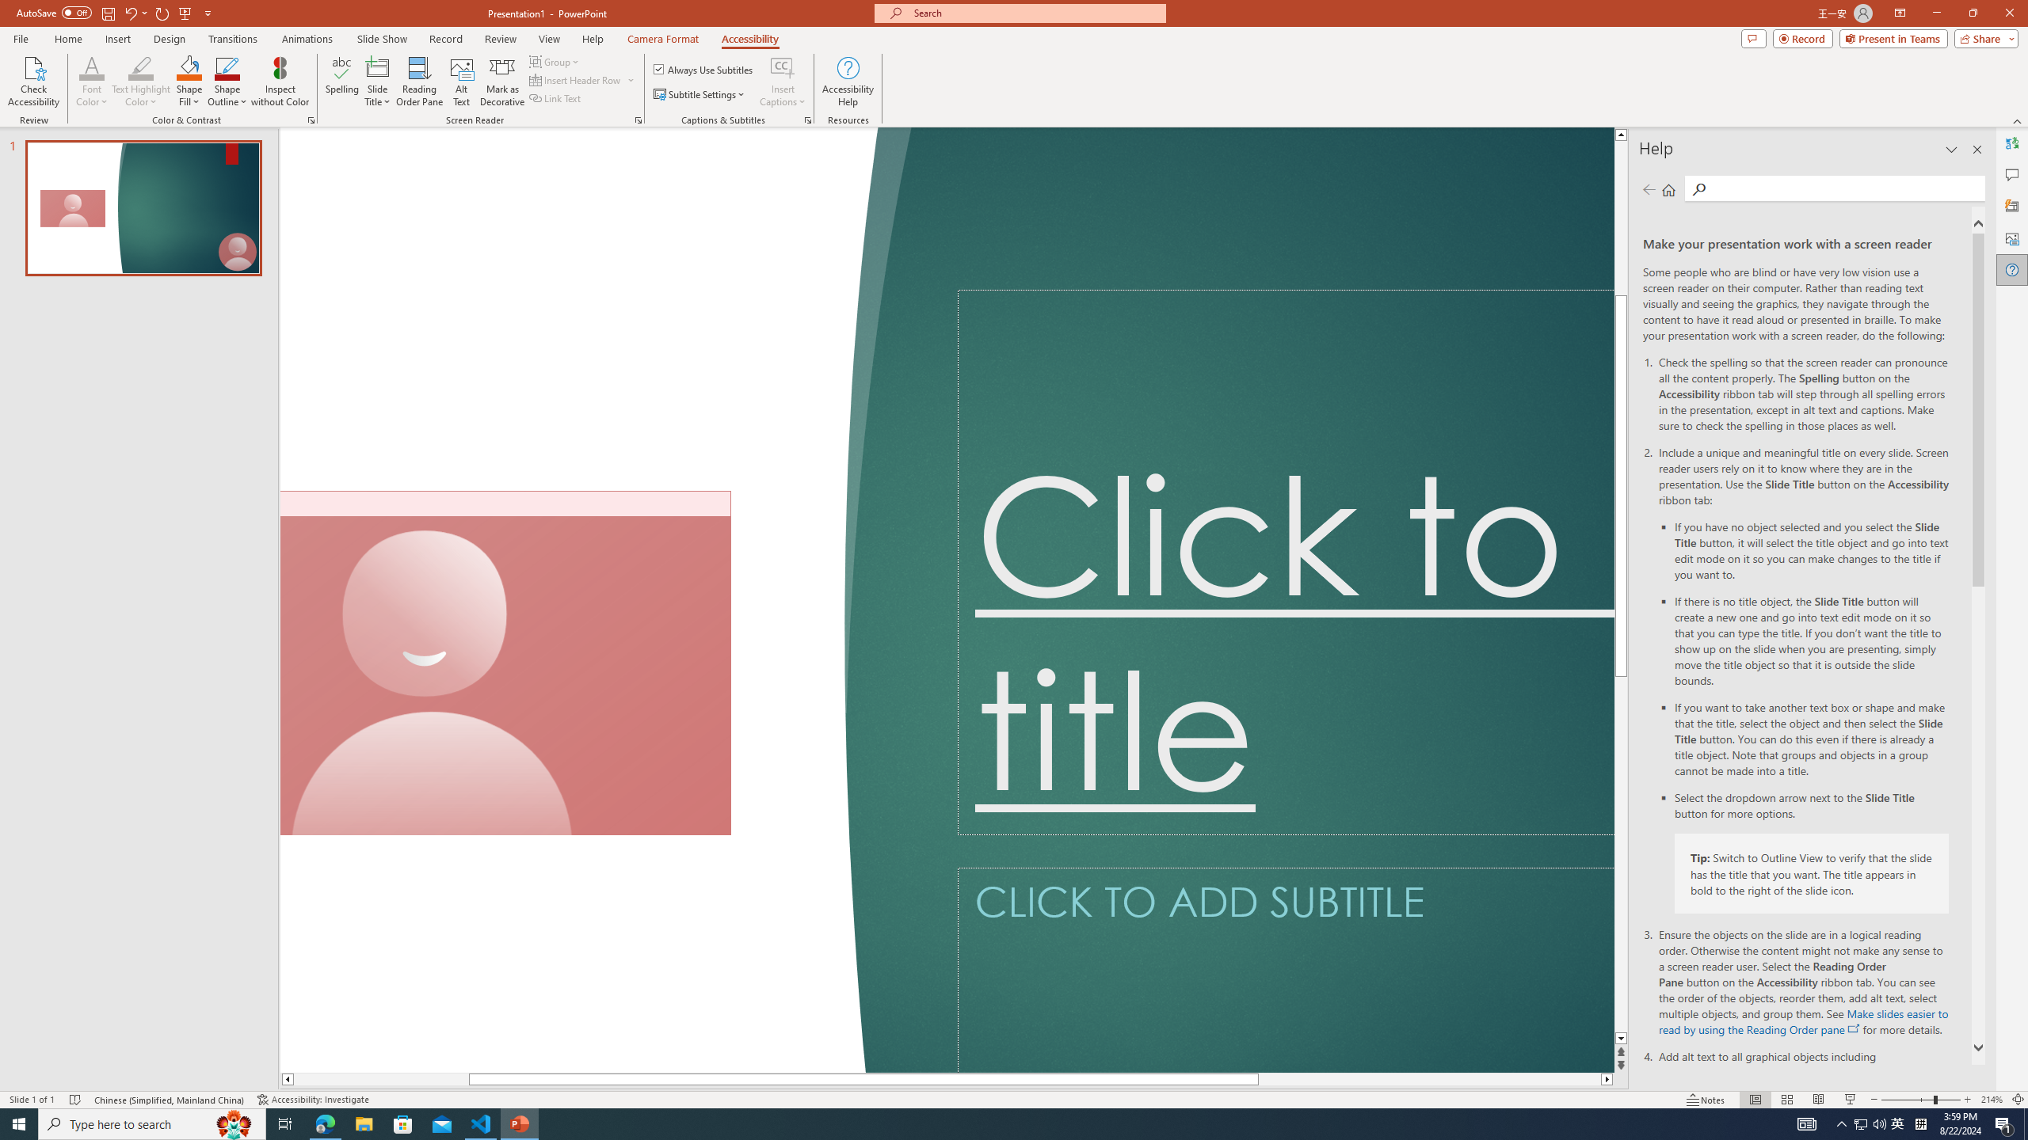 The image size is (2028, 1140). What do you see at coordinates (421, 82) in the screenshot?
I see `Reading Order Pane` at bounding box center [421, 82].